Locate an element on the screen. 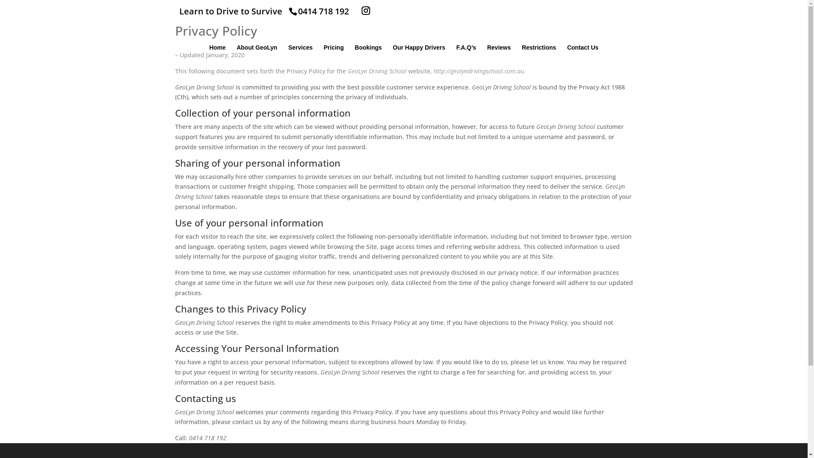 The image size is (814, 458). Our Happy Drivers is located at coordinates (419, 64).